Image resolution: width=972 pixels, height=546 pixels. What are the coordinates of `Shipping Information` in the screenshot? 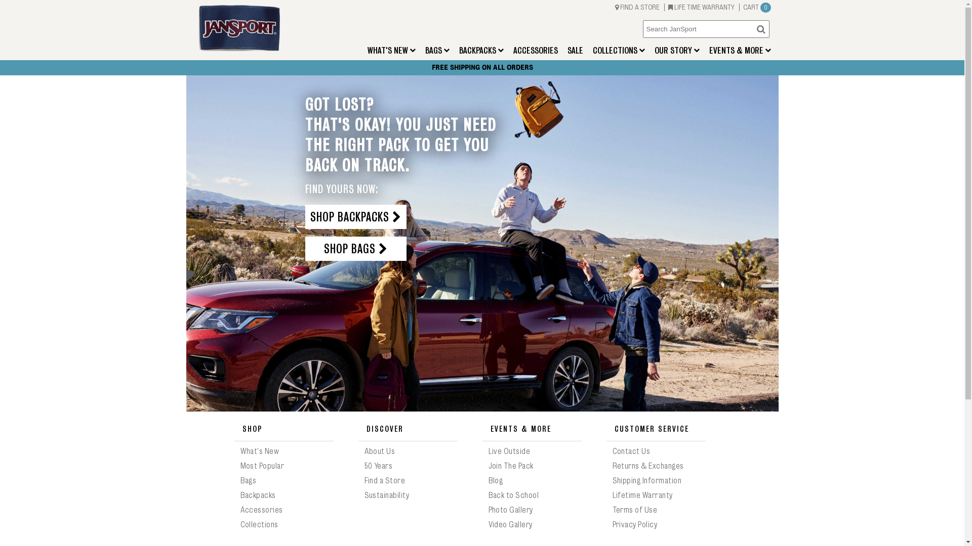 It's located at (647, 481).